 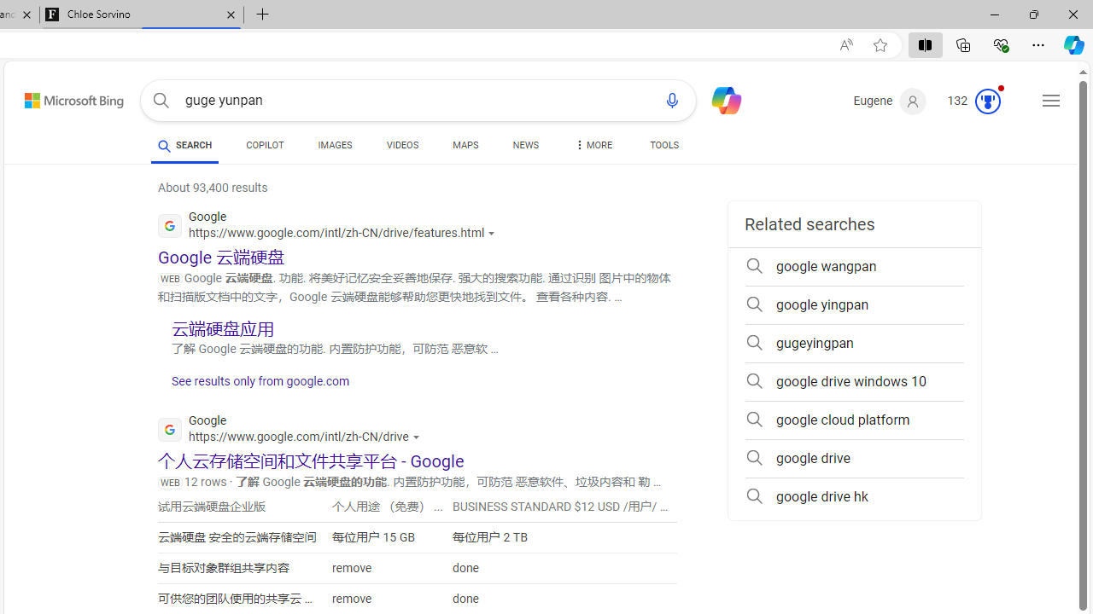 I want to click on Microsoft Rewards 123, so click(x=975, y=101).